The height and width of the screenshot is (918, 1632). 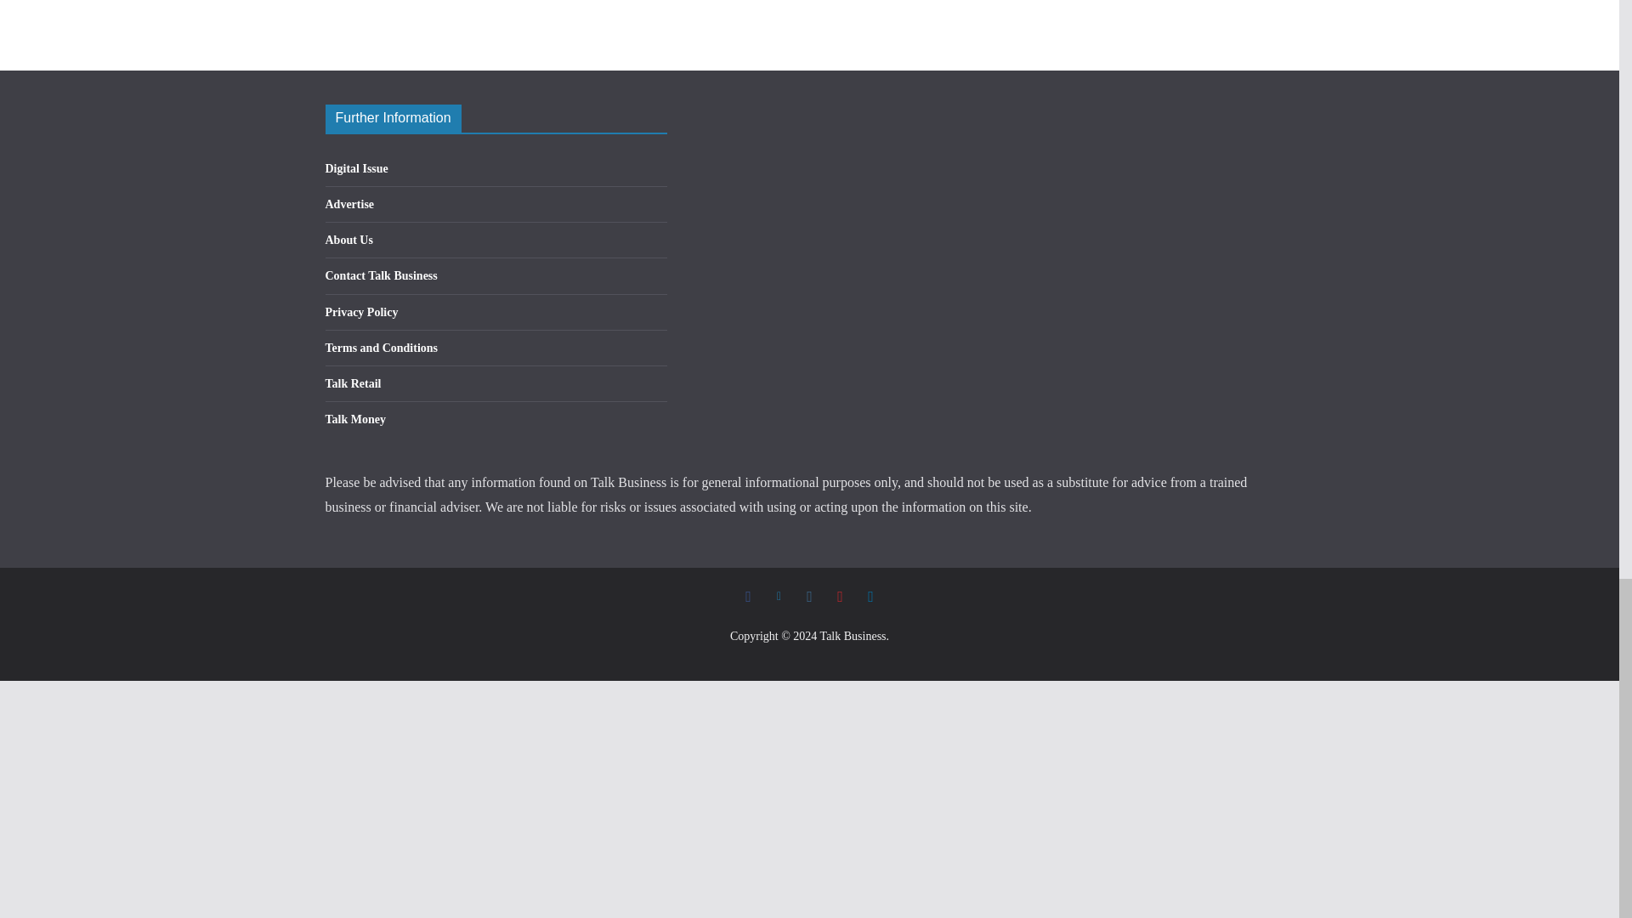 I want to click on About Us, so click(x=348, y=240).